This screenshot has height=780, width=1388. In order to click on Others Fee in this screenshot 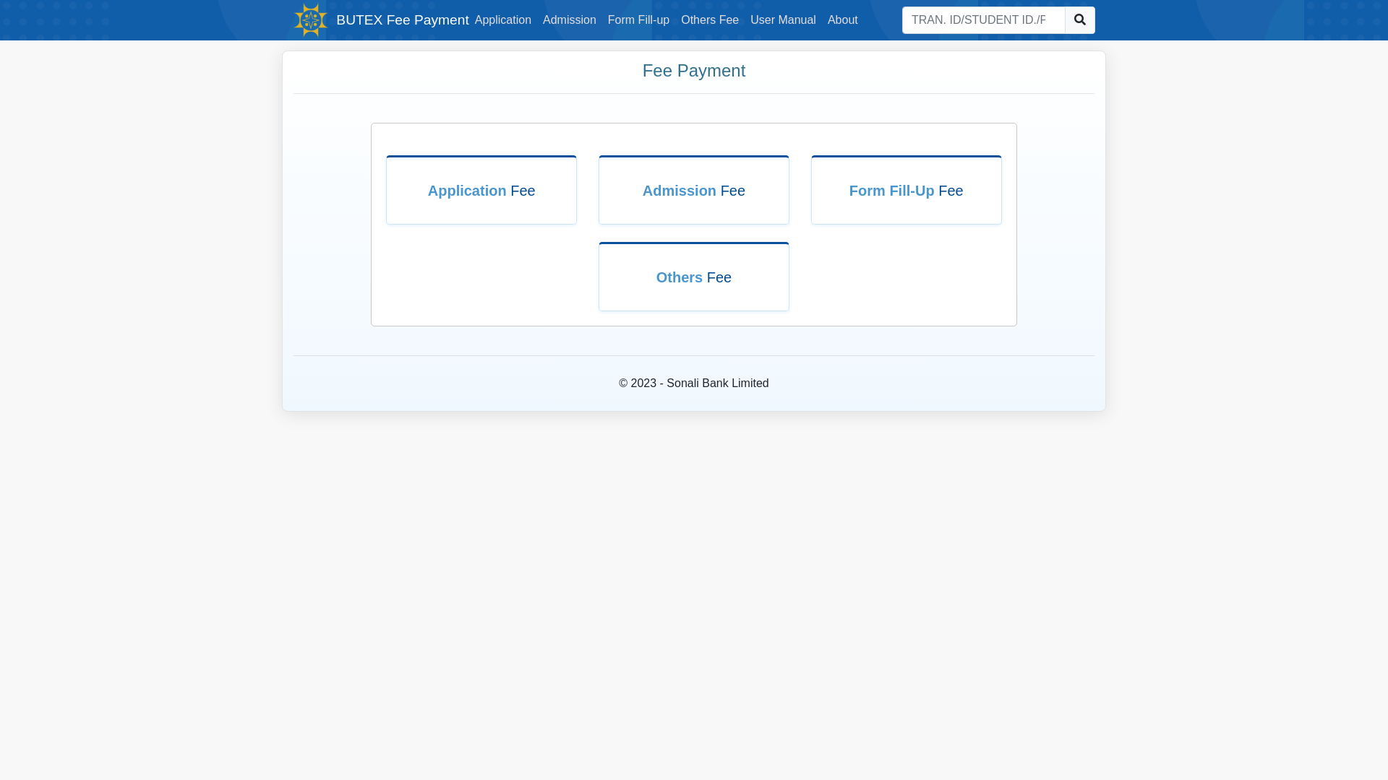, I will do `click(694, 277)`.